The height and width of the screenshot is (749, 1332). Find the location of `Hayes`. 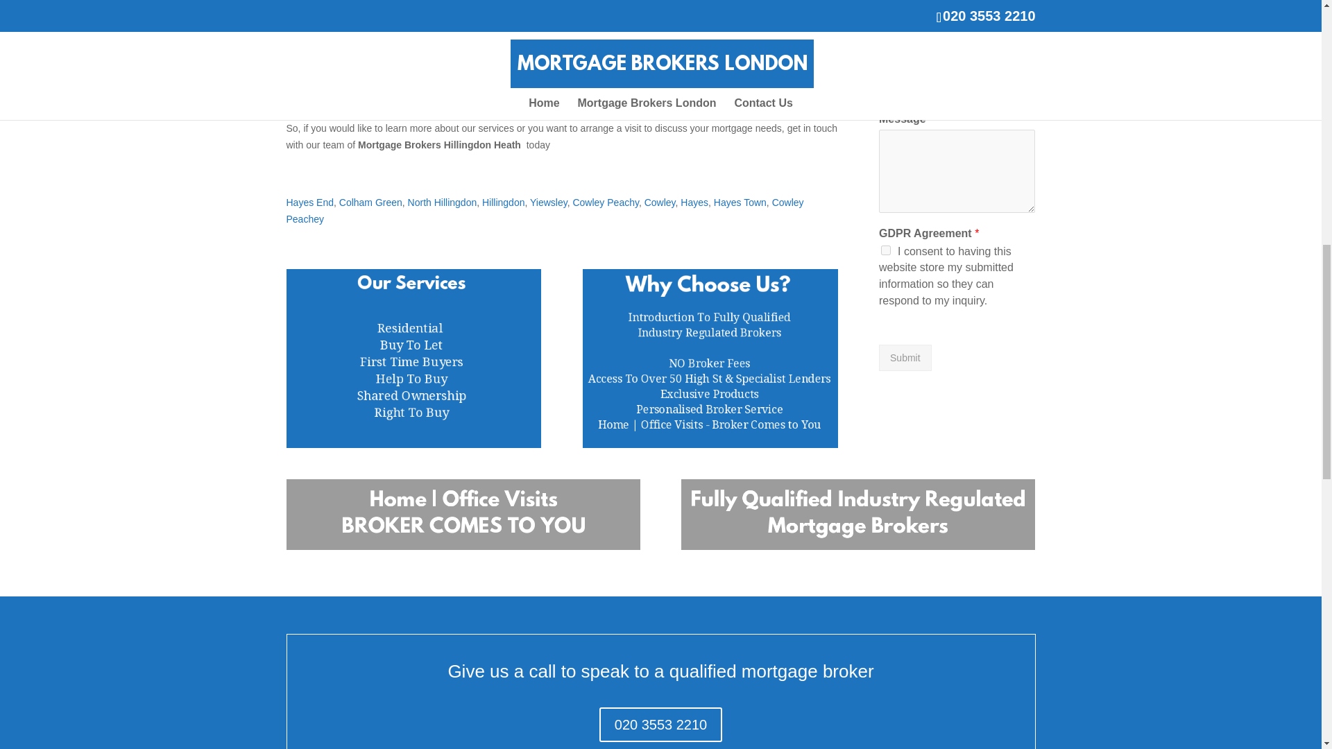

Hayes is located at coordinates (694, 203).